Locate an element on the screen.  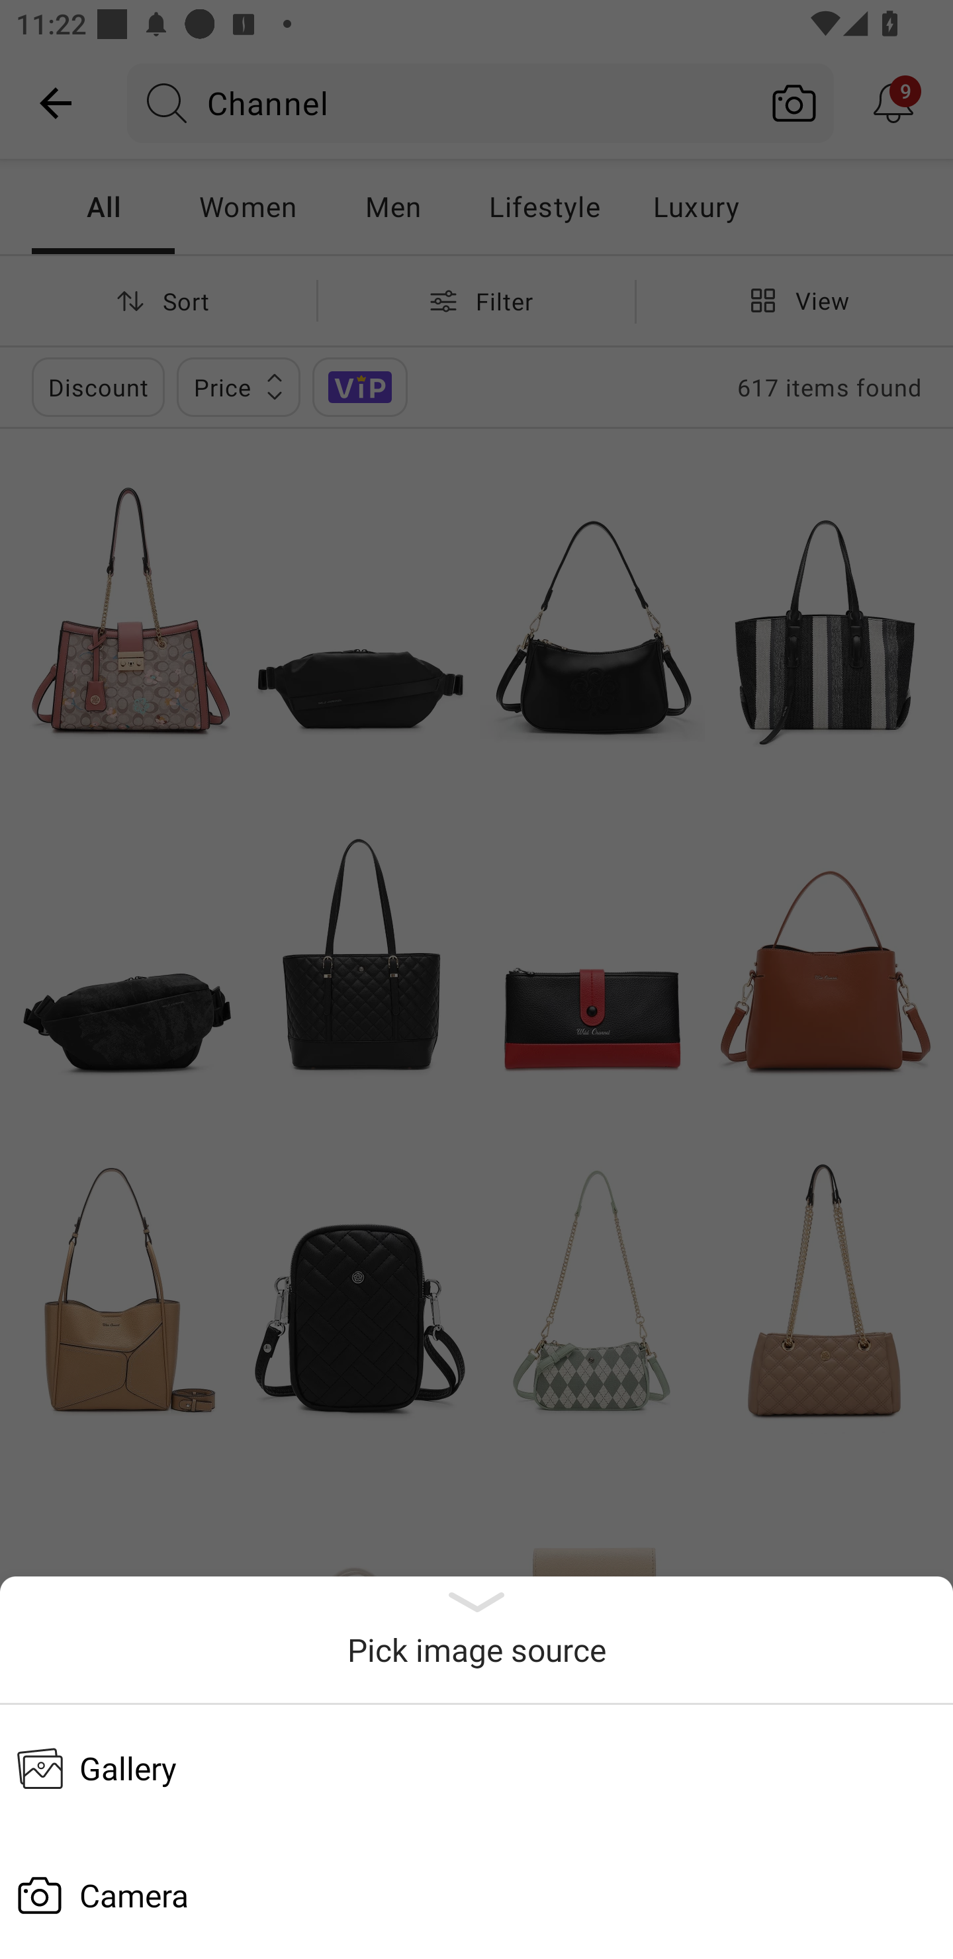
Camera is located at coordinates (476, 1895).